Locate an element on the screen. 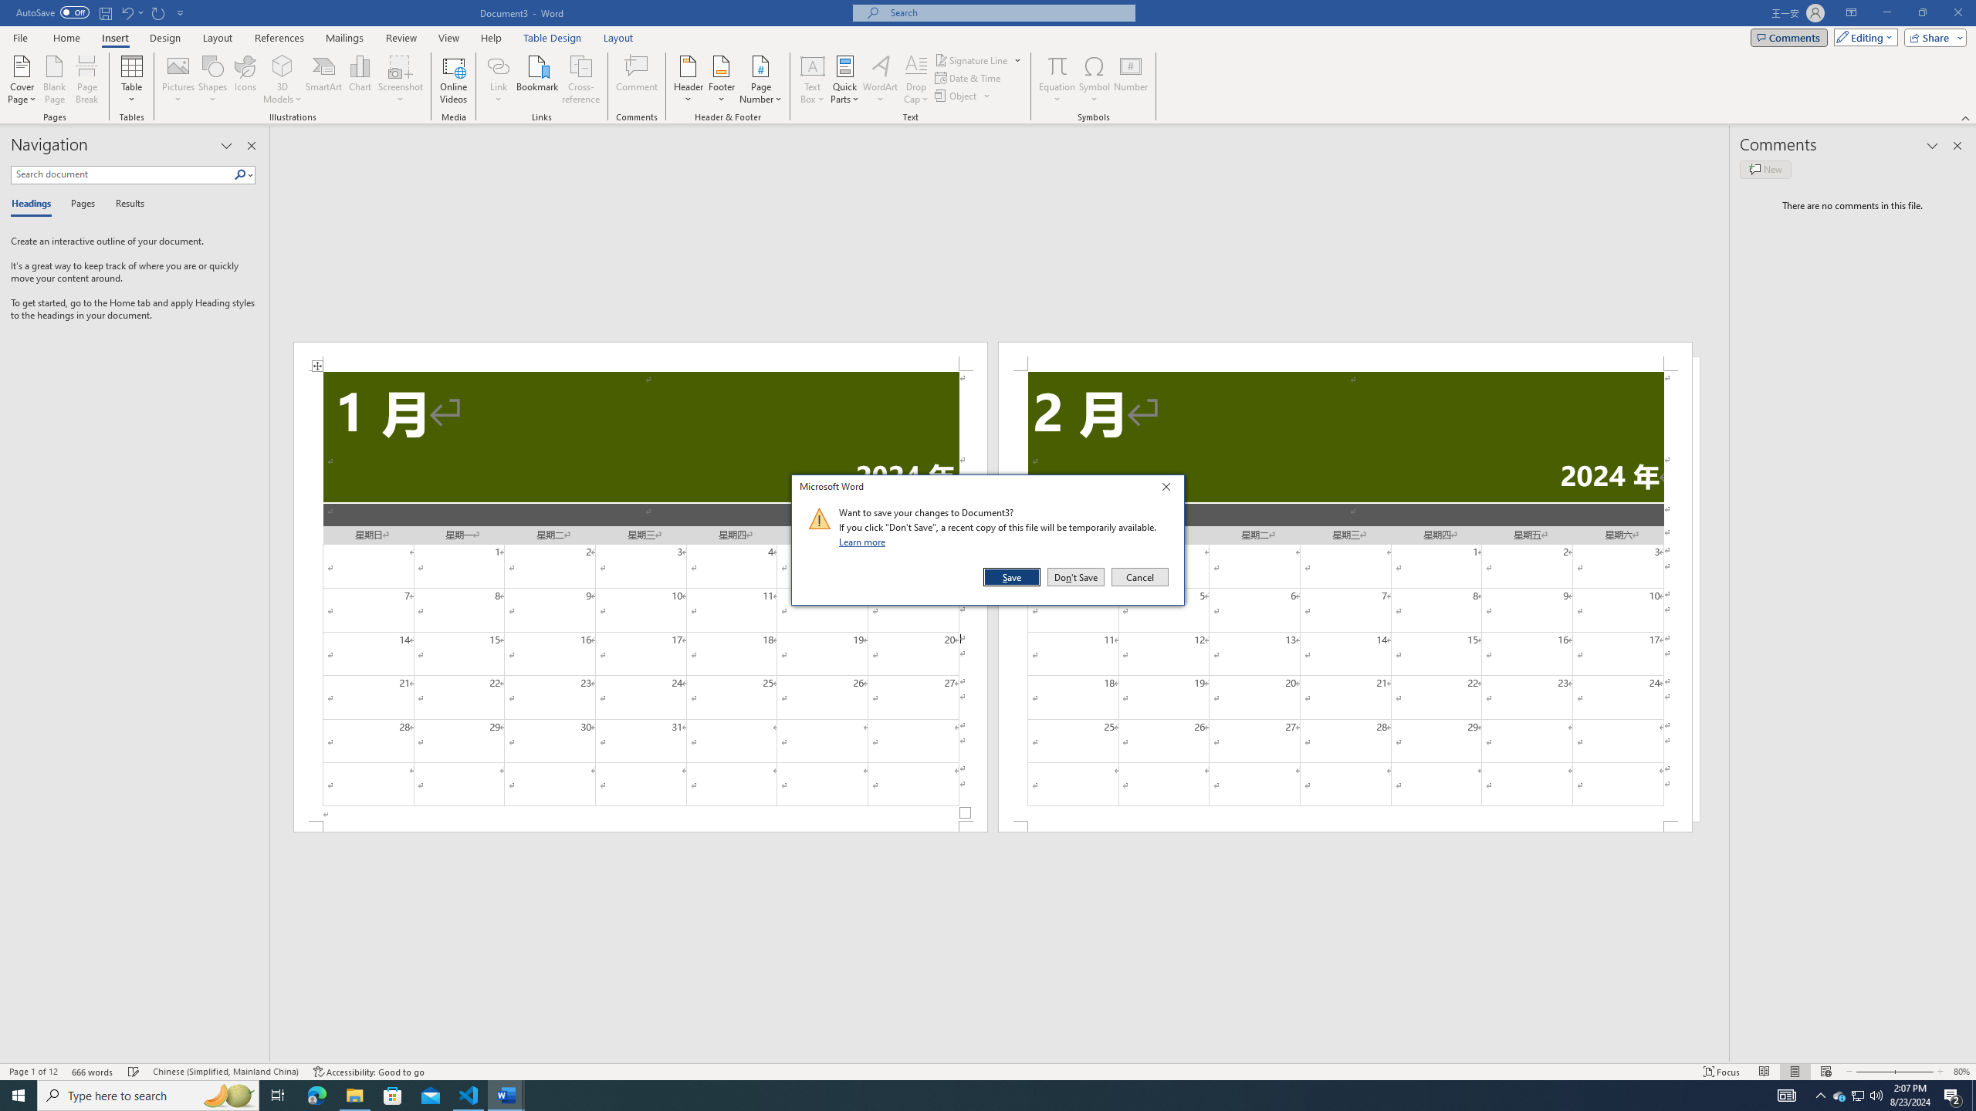 The width and height of the screenshot is (1976, 1111). Icons is located at coordinates (244, 79).